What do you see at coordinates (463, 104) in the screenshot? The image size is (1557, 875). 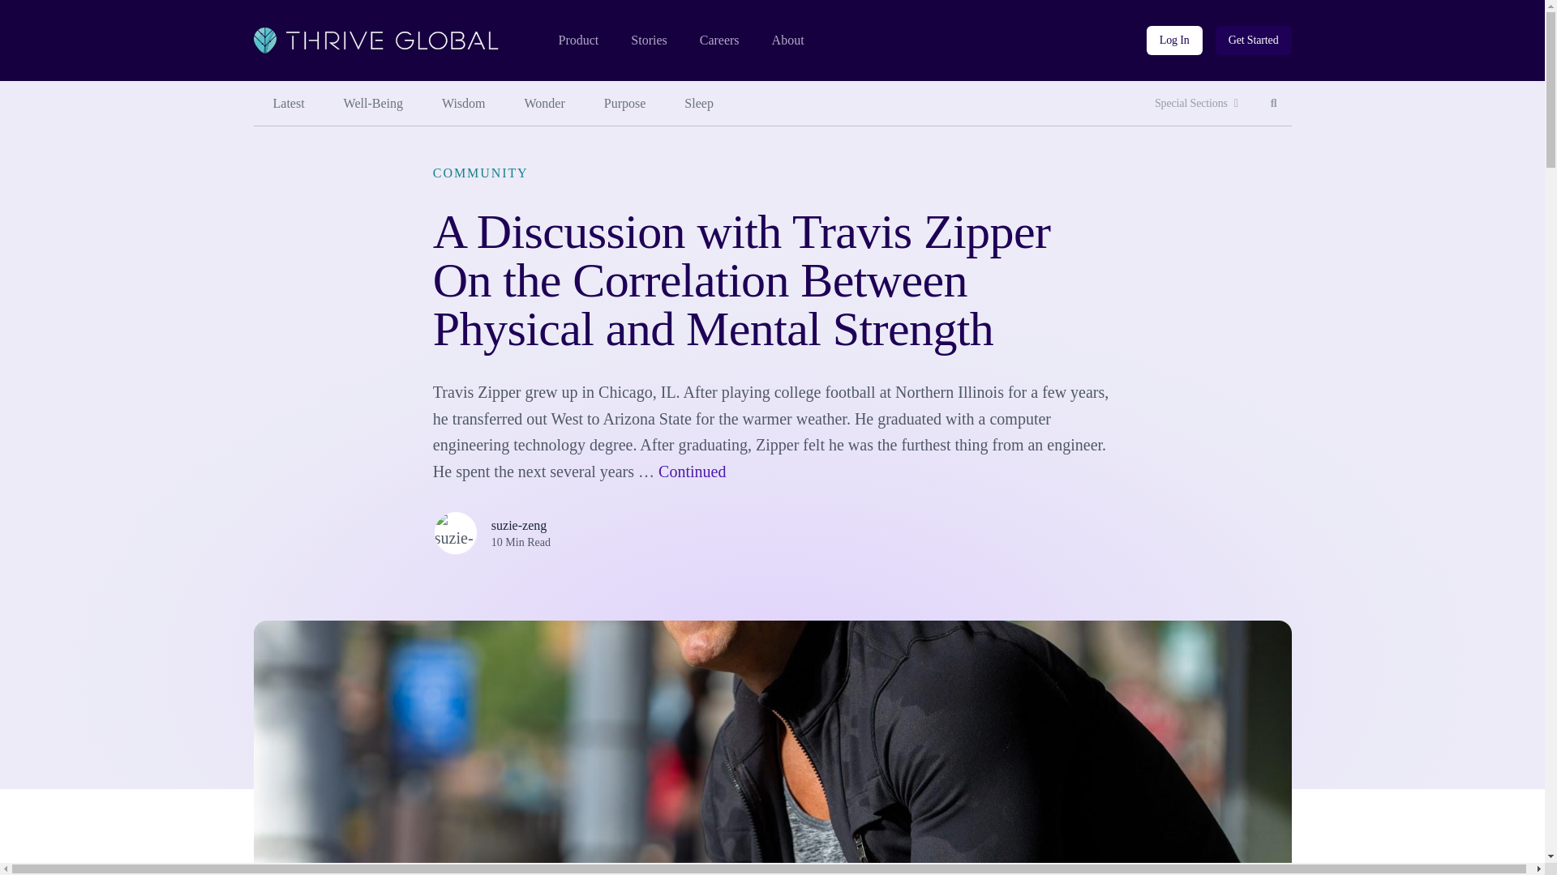 I see `Wisdom` at bounding box center [463, 104].